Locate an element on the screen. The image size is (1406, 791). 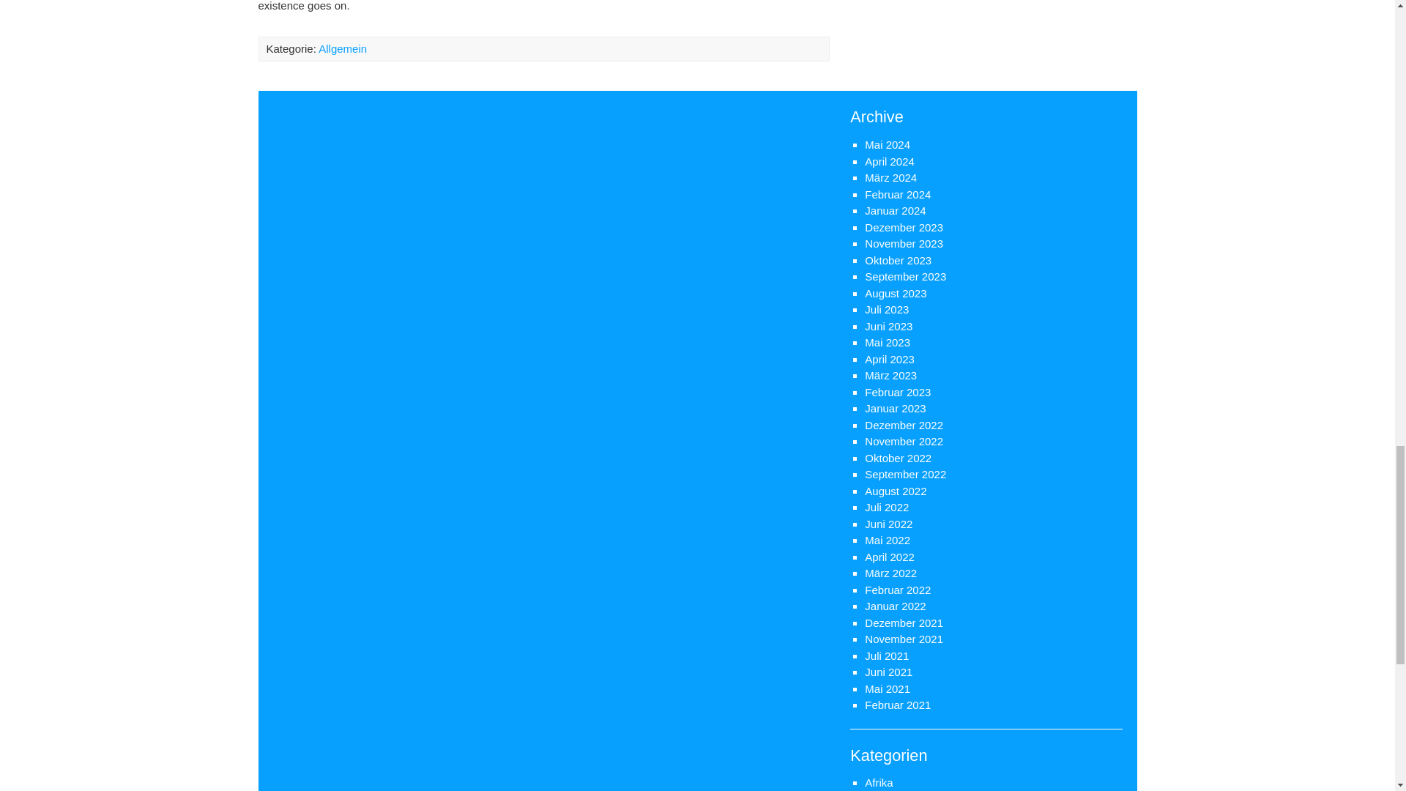
August 2023 is located at coordinates (895, 293).